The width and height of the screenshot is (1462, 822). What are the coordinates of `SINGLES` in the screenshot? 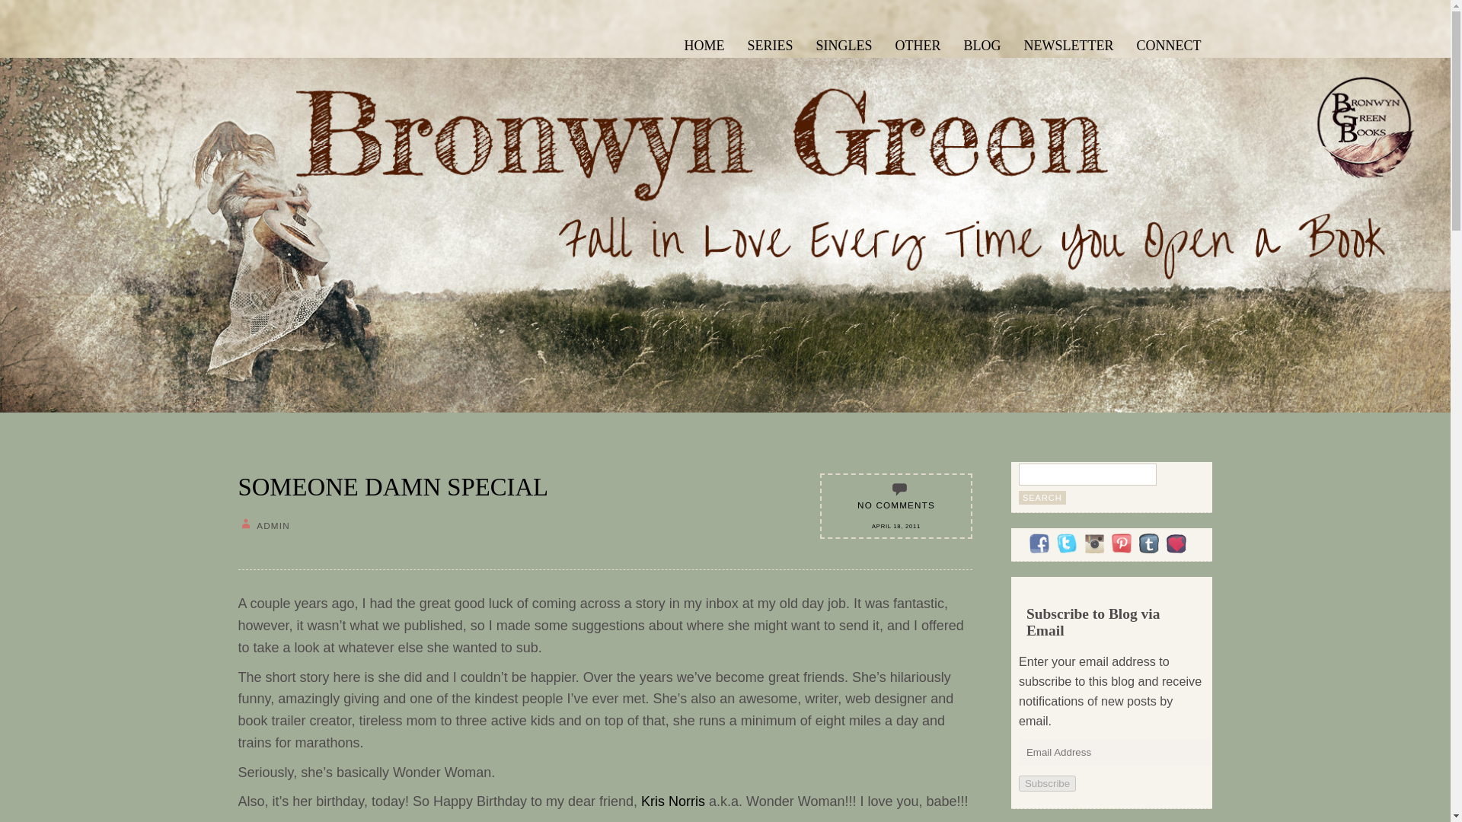 It's located at (844, 43).